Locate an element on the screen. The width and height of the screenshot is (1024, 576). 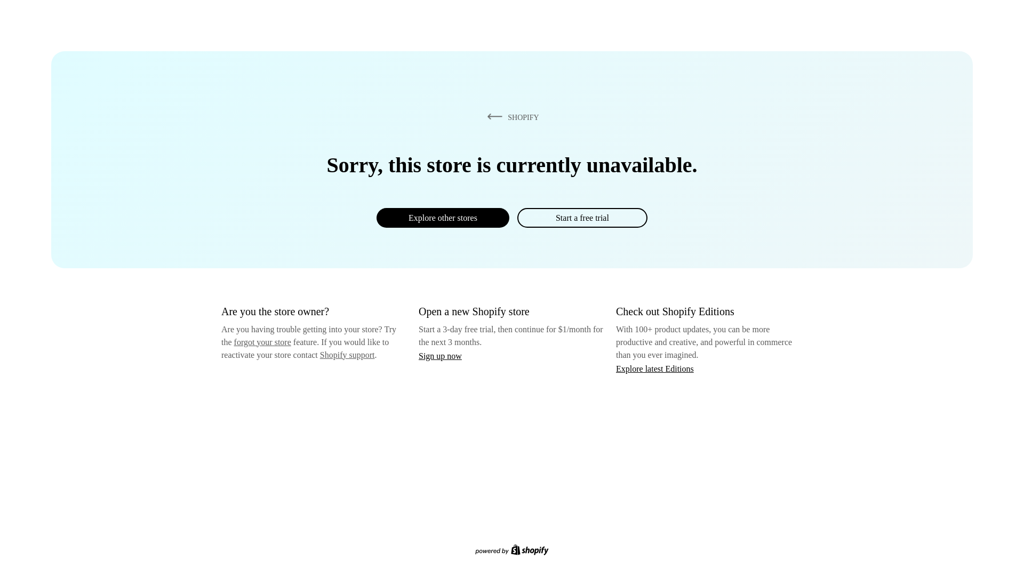
SHOPIFY is located at coordinates (511, 117).